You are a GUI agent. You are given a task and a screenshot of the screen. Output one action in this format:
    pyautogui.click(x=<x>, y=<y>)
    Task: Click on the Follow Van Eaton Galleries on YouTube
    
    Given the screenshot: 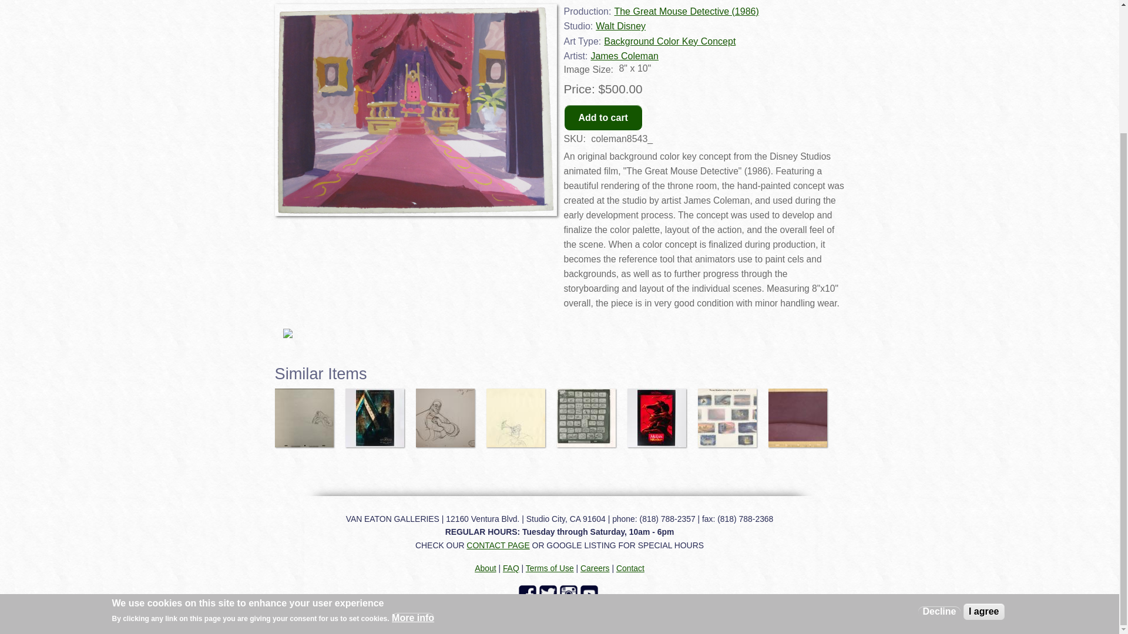 What is the action you would take?
    pyautogui.click(x=591, y=593)
    